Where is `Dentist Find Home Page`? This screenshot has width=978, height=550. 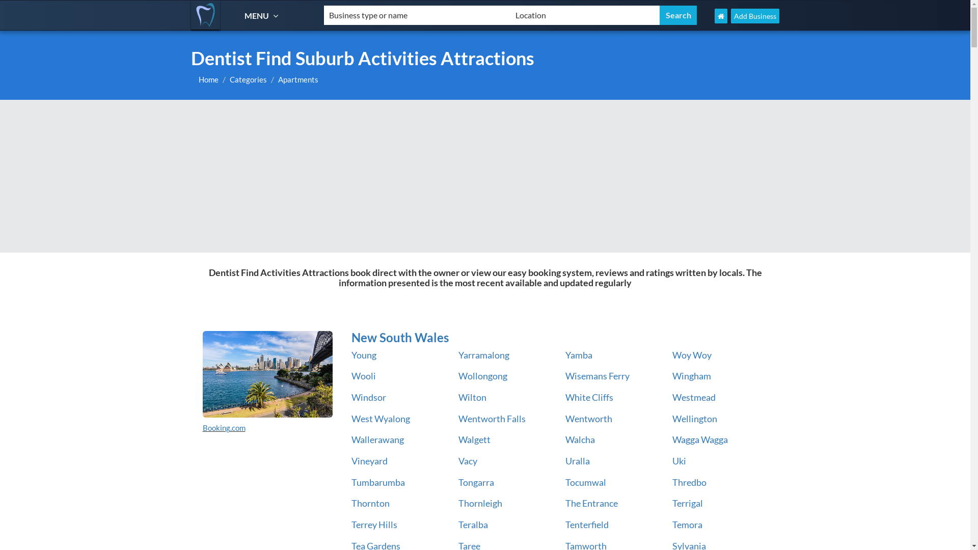 Dentist Find Home Page is located at coordinates (721, 16).